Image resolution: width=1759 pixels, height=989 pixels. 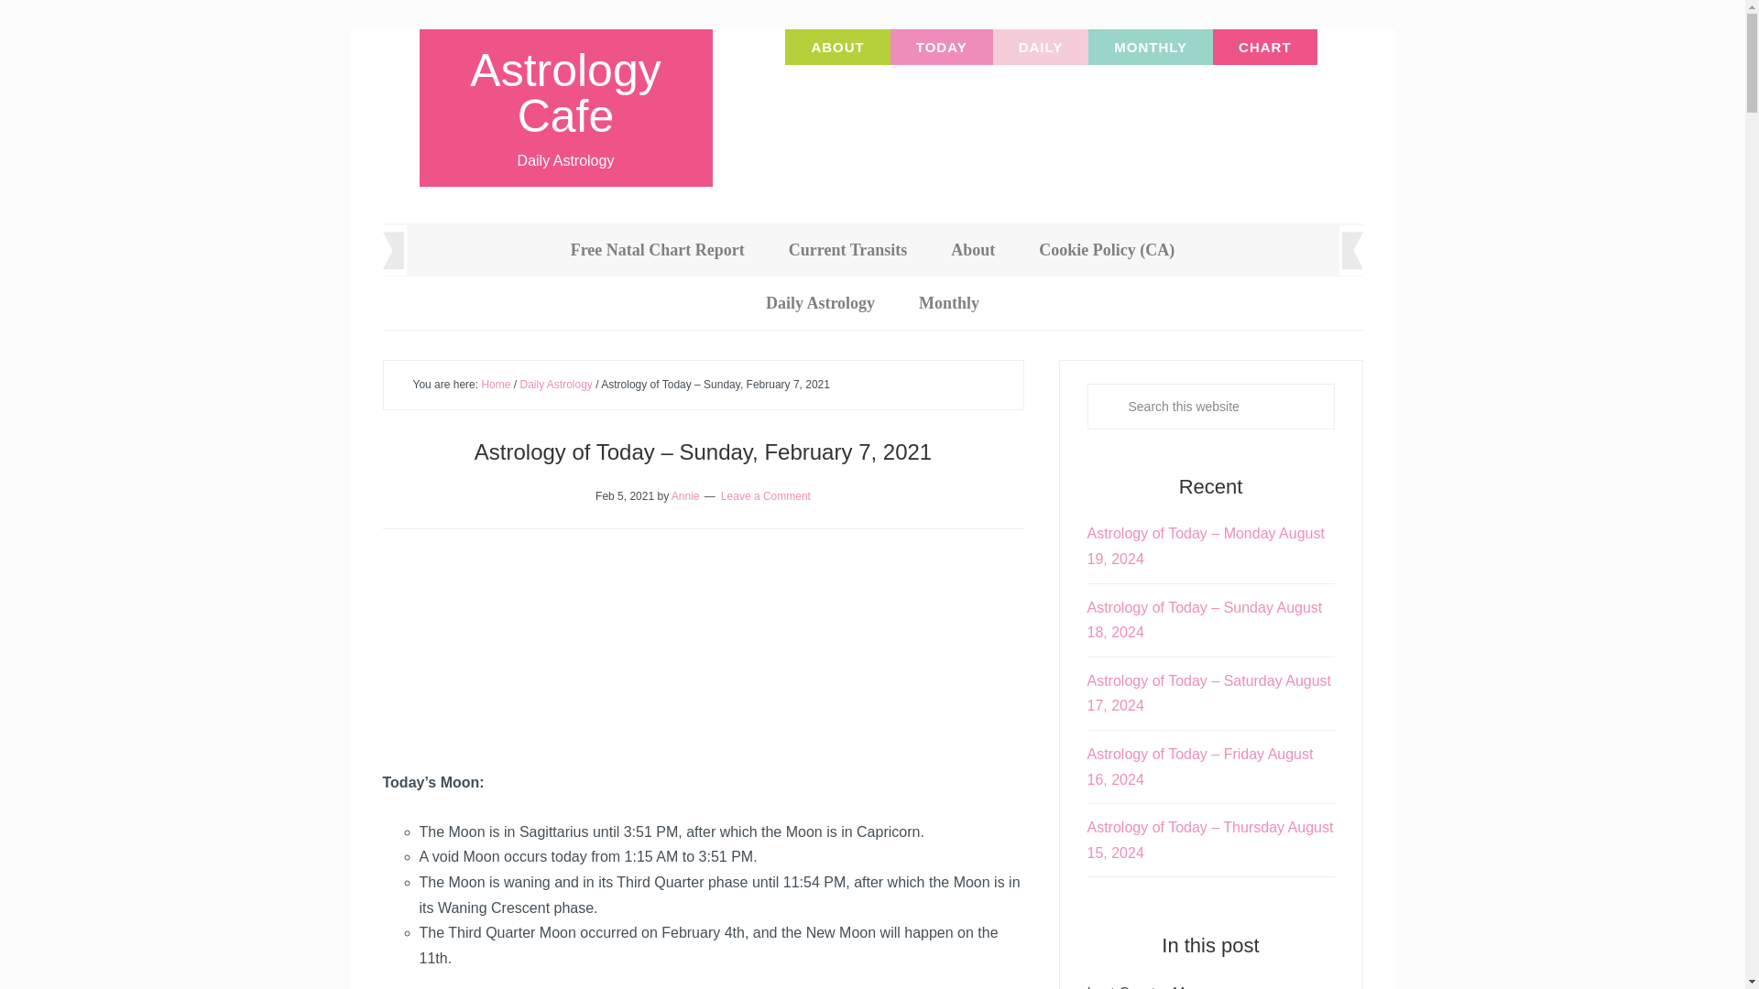 What do you see at coordinates (495, 384) in the screenshot?
I see `Home` at bounding box center [495, 384].